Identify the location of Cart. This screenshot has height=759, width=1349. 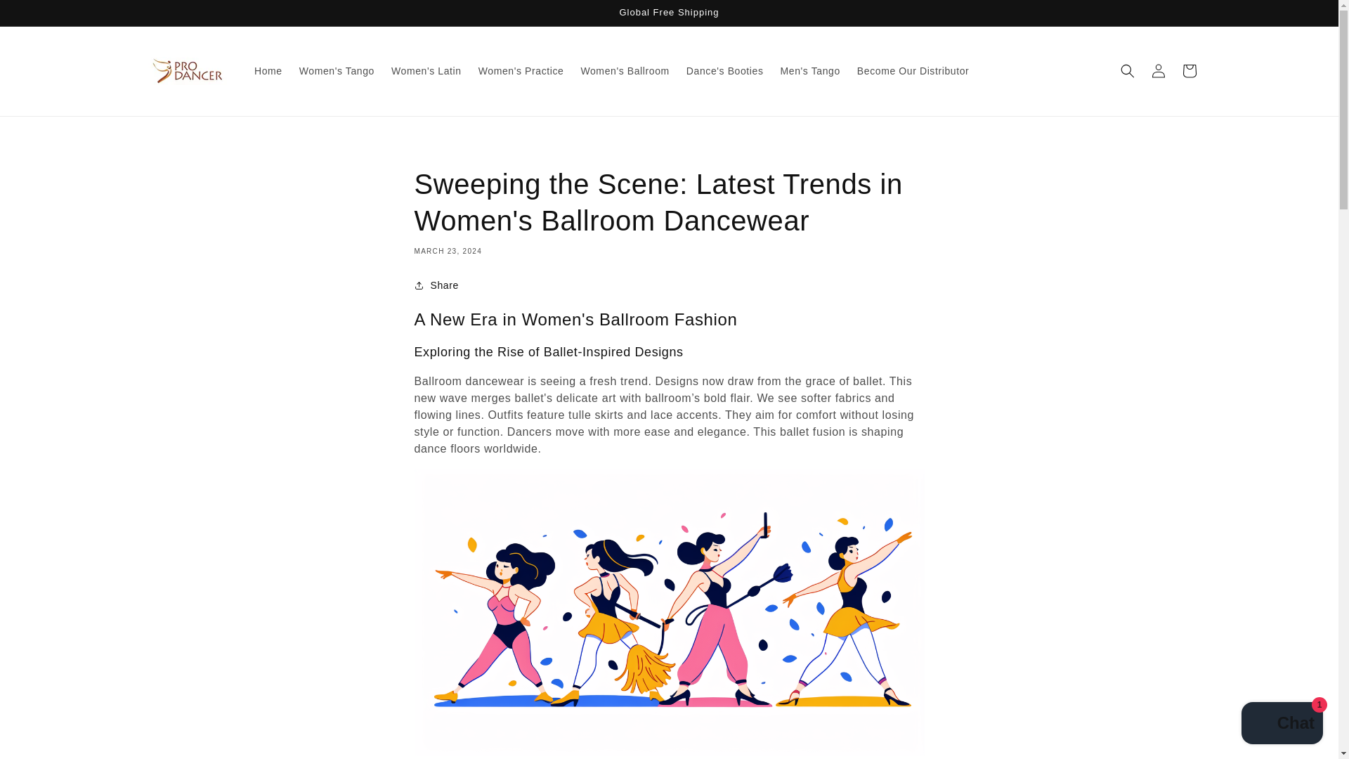
(1189, 70).